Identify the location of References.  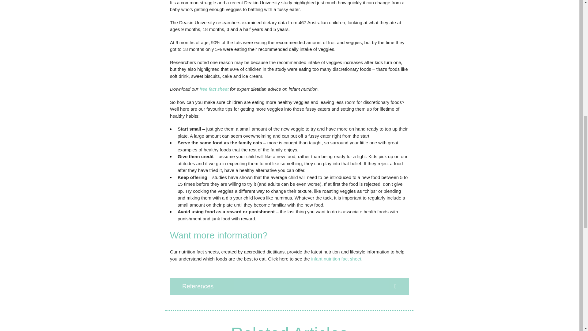
(289, 286).